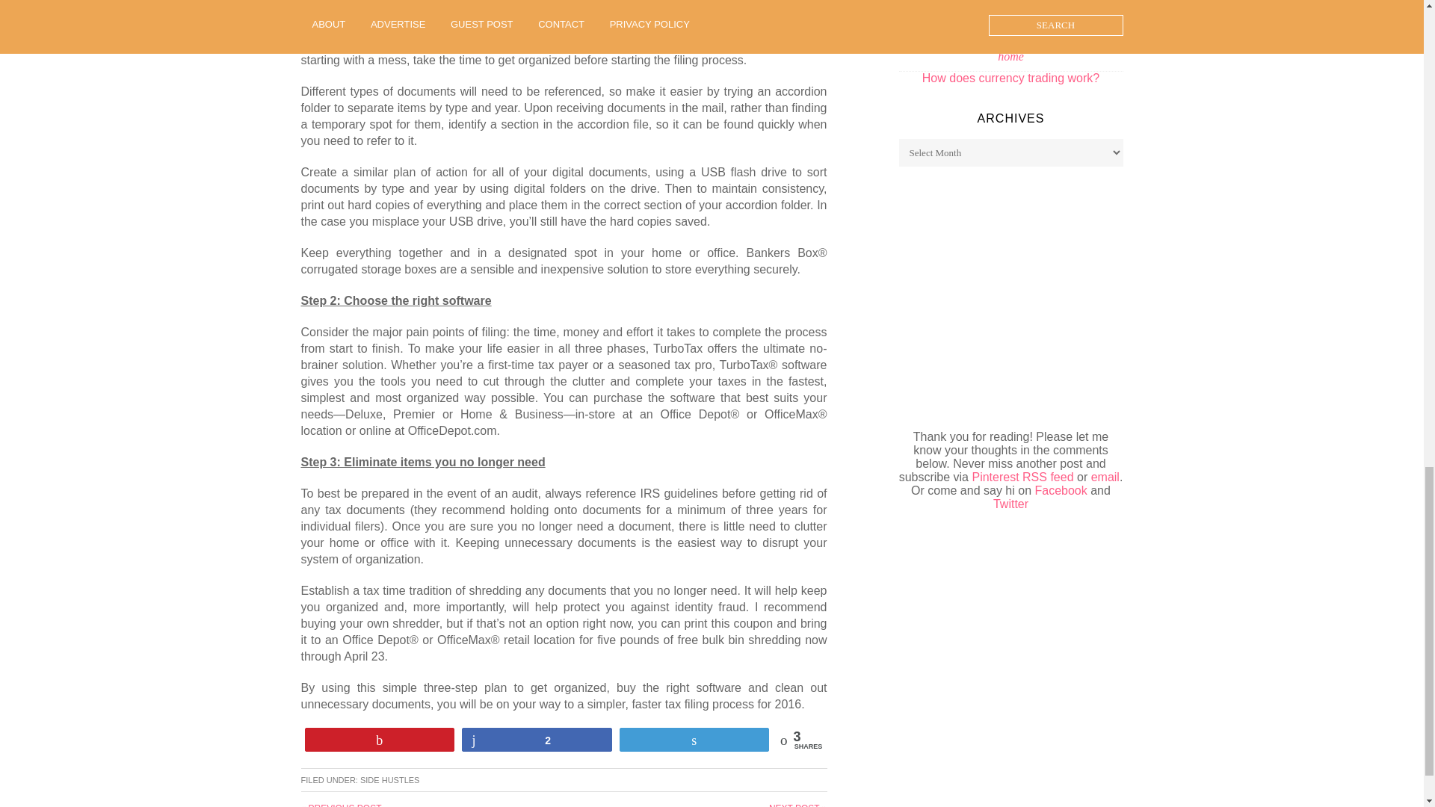 The width and height of the screenshot is (1435, 807). I want to click on RSS feed, so click(1048, 477).